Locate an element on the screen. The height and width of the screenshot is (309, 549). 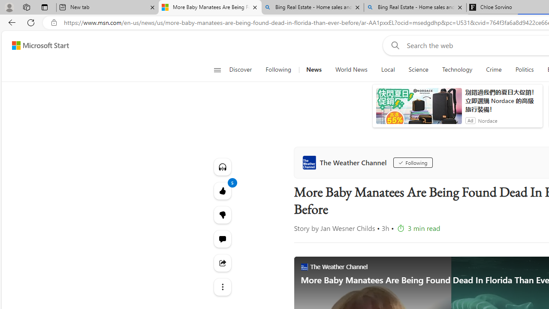
Web search is located at coordinates (394, 45).